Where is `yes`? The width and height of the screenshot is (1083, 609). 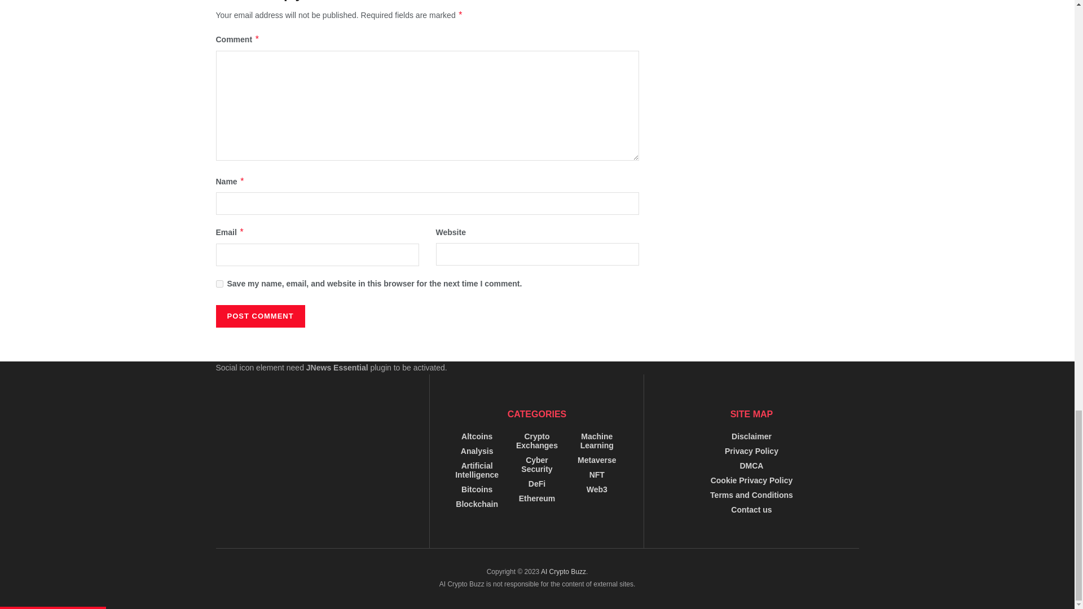 yes is located at coordinates (219, 283).